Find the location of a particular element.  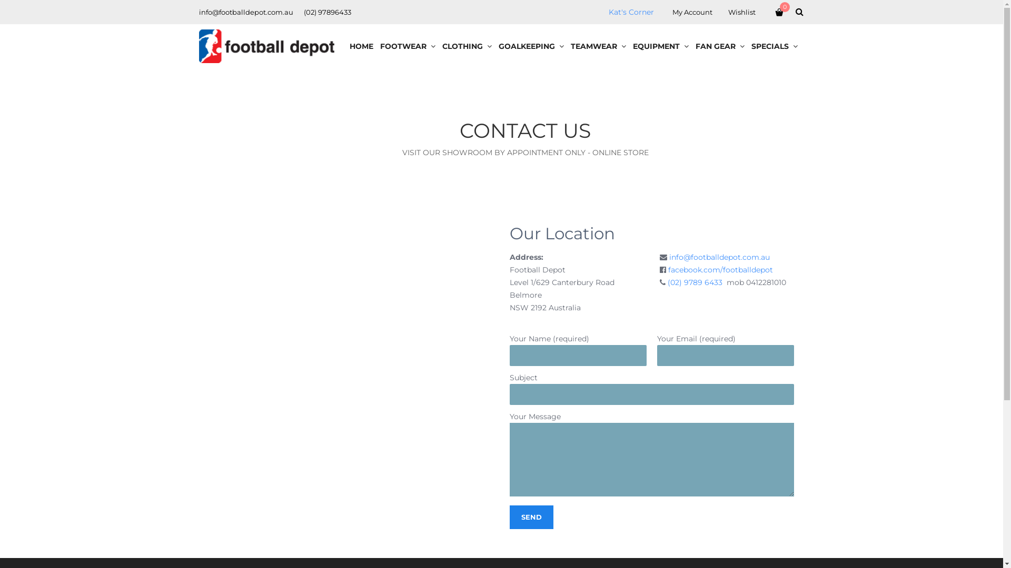

FAN GEAR is located at coordinates (720, 46).